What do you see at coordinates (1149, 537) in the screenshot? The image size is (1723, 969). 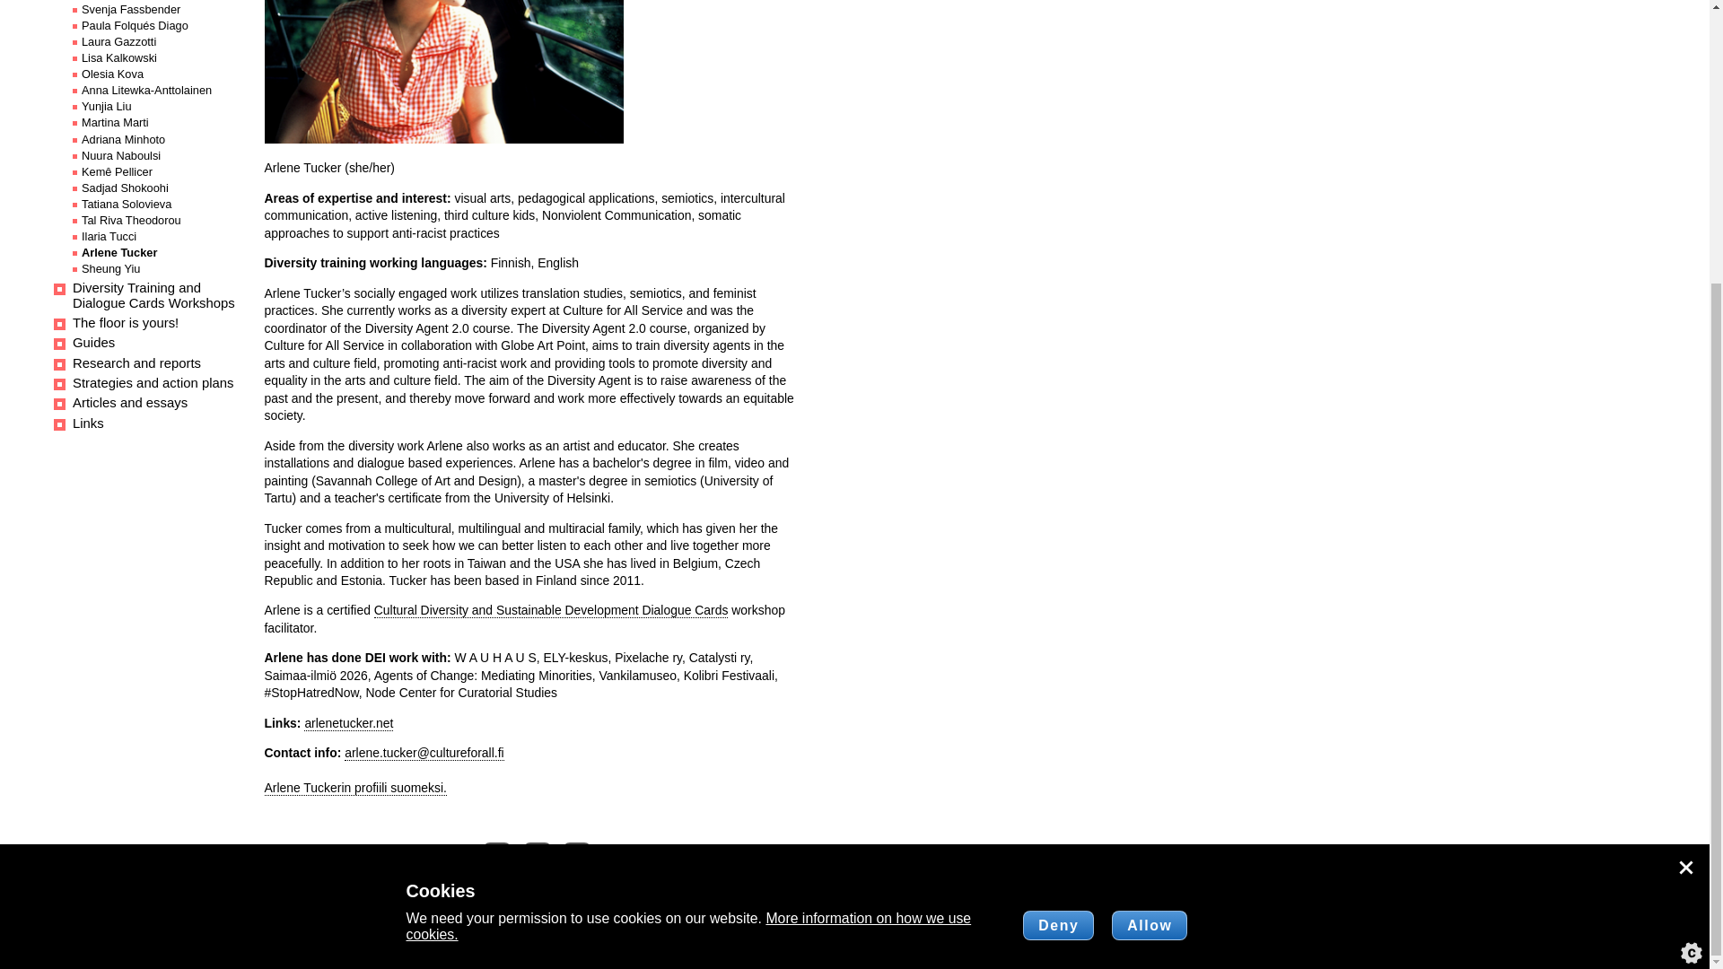 I see `Allow` at bounding box center [1149, 537].